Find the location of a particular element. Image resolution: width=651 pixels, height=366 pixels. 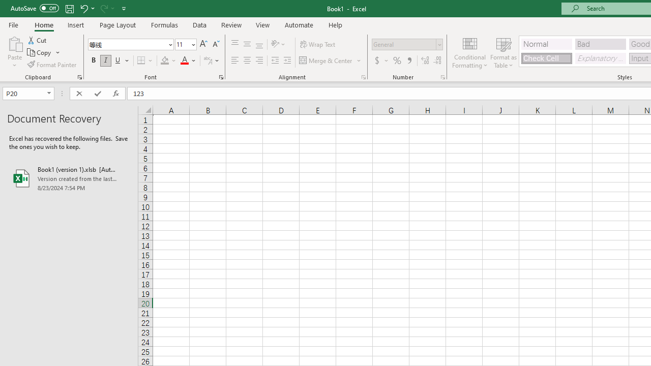

Name Box is located at coordinates (23, 93).